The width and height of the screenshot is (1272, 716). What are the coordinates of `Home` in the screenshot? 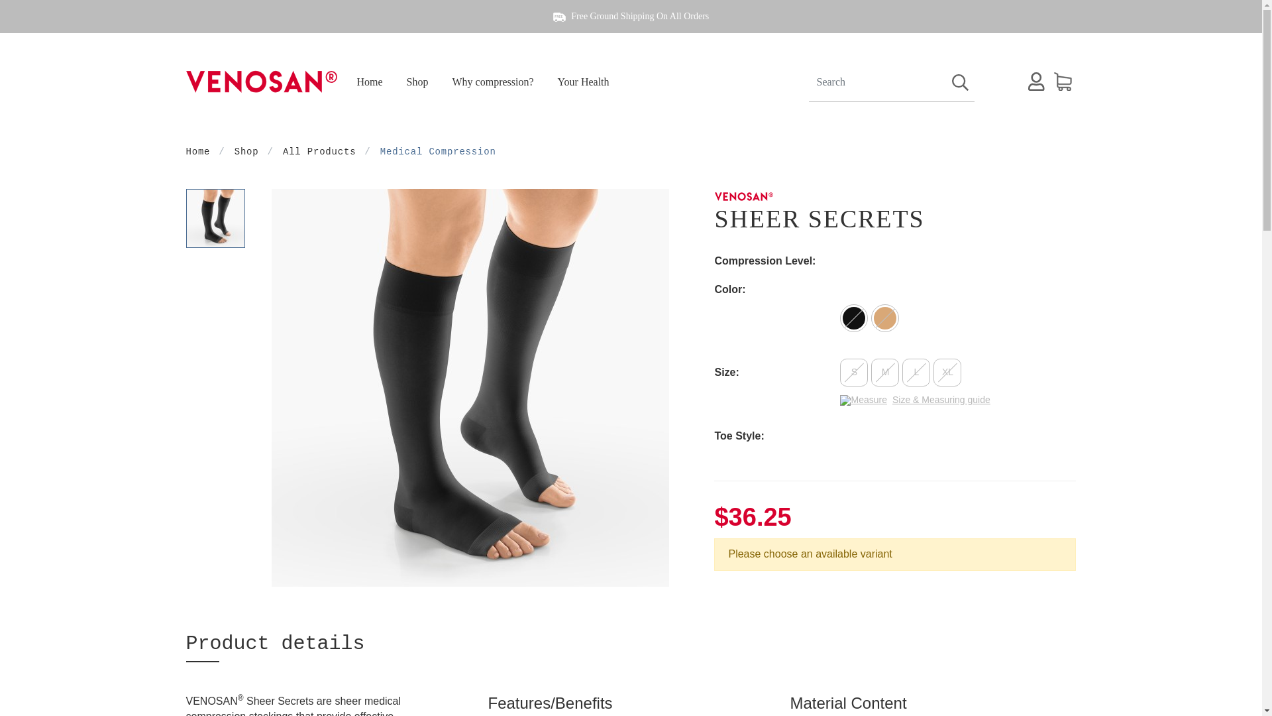 It's located at (369, 82).